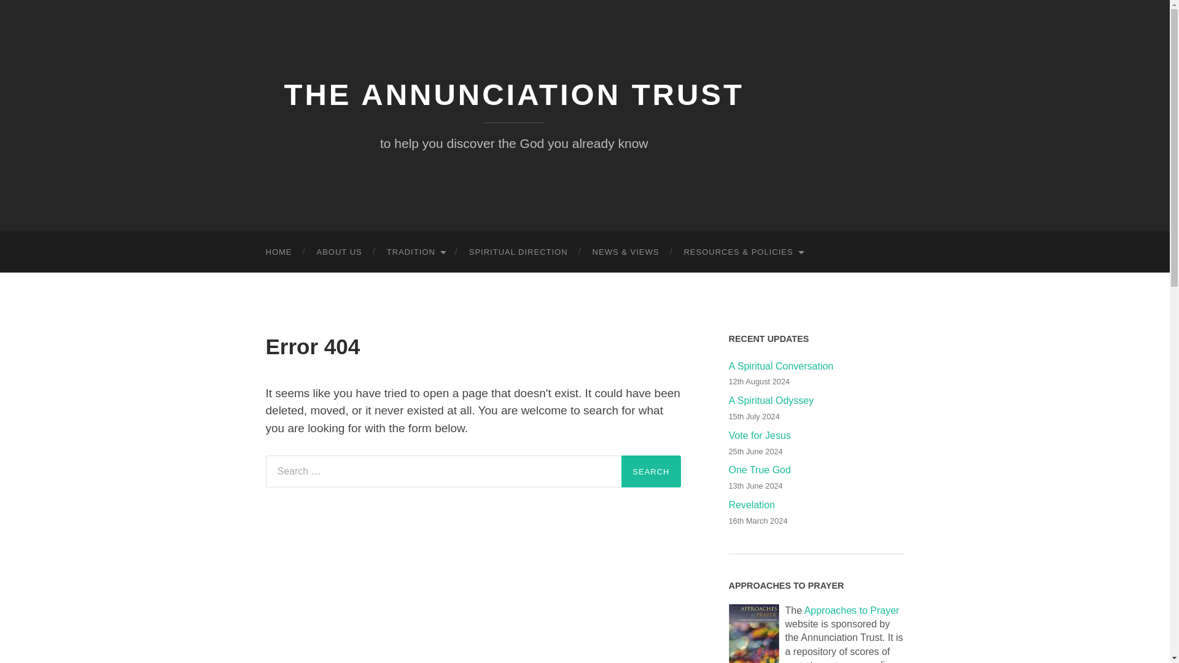 The height and width of the screenshot is (663, 1179). I want to click on A Spiritual Conversation, so click(816, 367).